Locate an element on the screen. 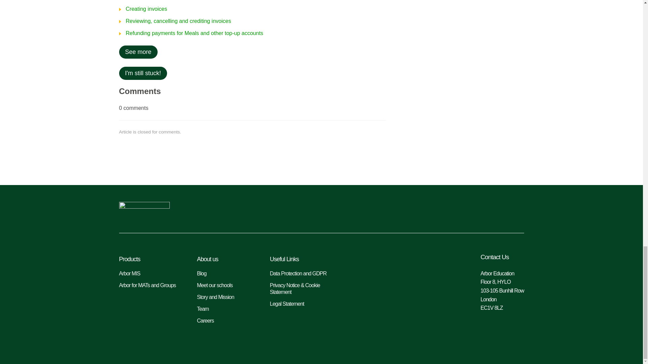 Image resolution: width=648 pixels, height=364 pixels. Products is located at coordinates (151, 259).